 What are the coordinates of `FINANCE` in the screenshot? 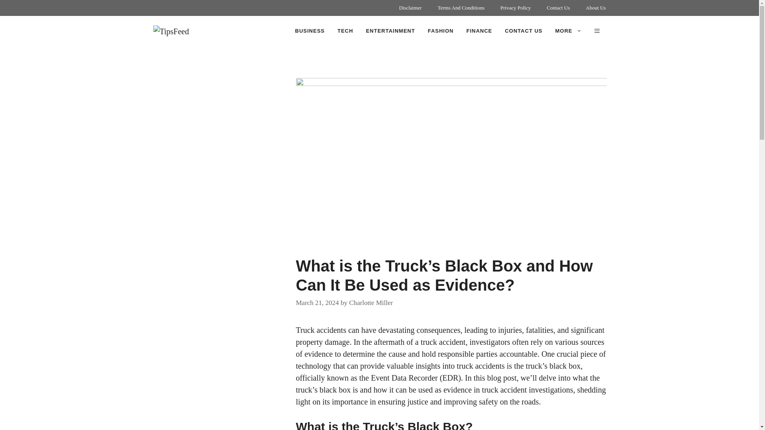 It's located at (479, 31).